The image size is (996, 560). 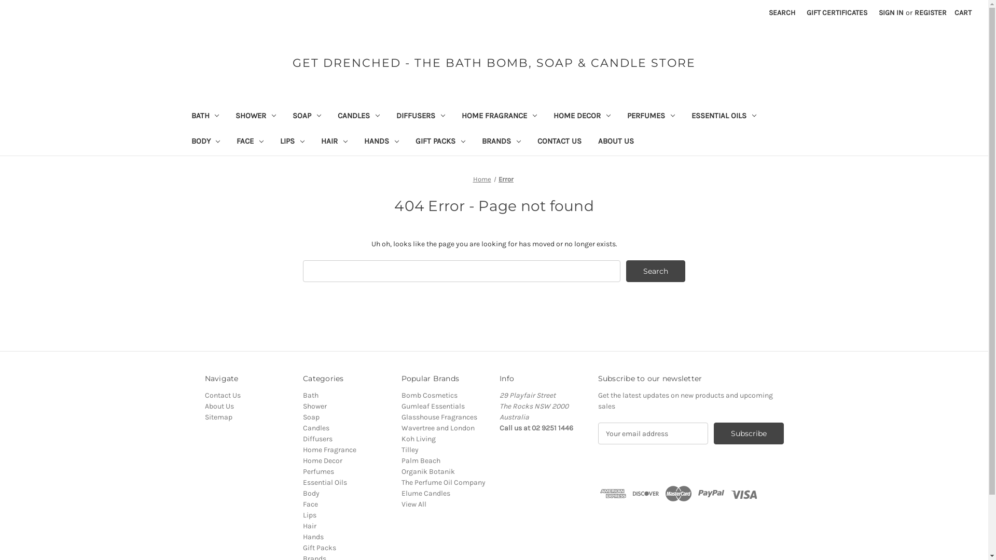 What do you see at coordinates (313, 537) in the screenshot?
I see `Hands` at bounding box center [313, 537].